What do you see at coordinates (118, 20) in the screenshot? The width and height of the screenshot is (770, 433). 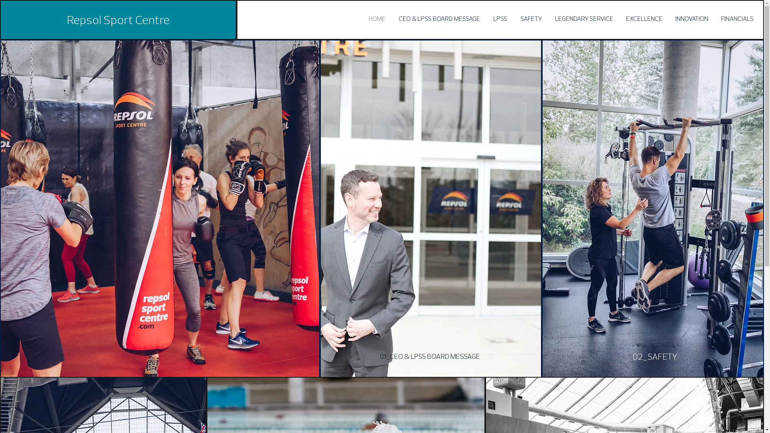 I see `Repsol Sport Centre` at bounding box center [118, 20].